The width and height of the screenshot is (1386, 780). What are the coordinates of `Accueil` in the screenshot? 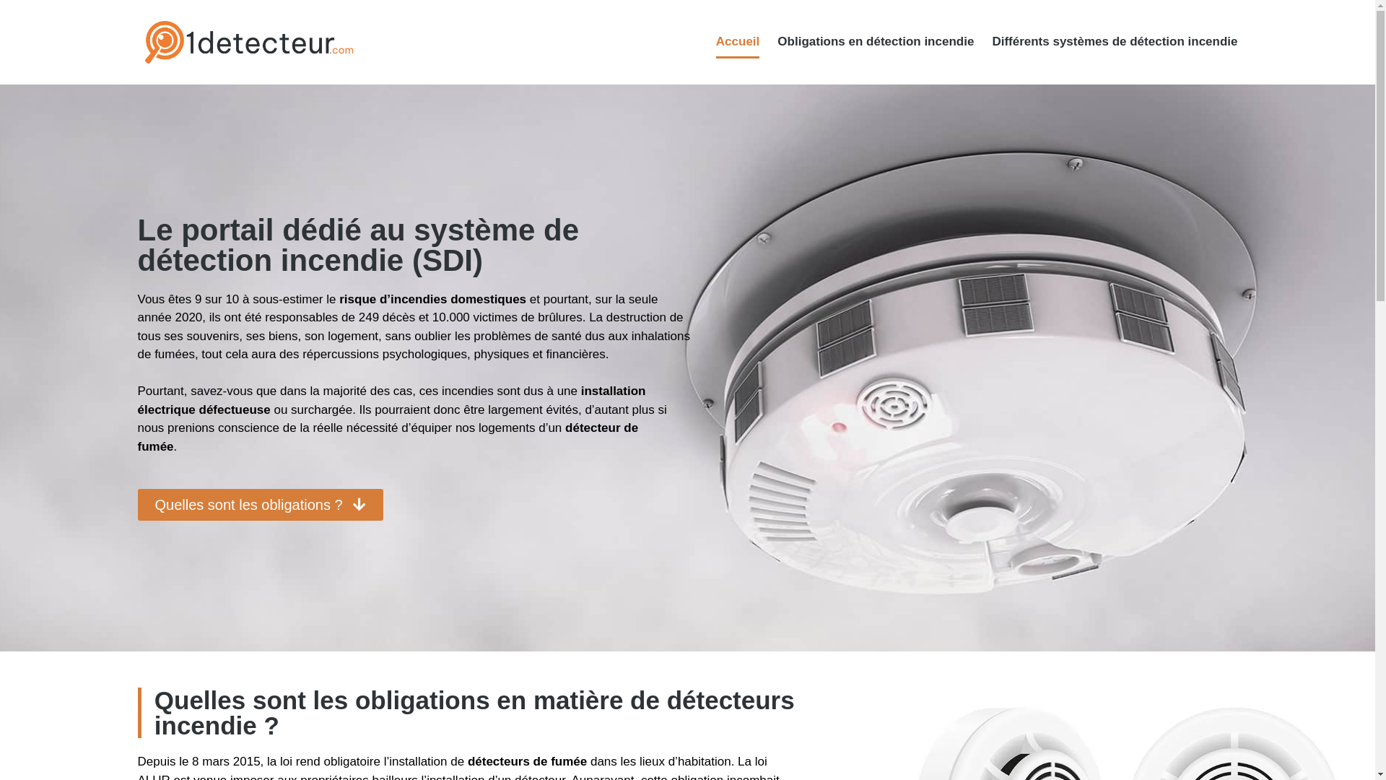 It's located at (738, 42).